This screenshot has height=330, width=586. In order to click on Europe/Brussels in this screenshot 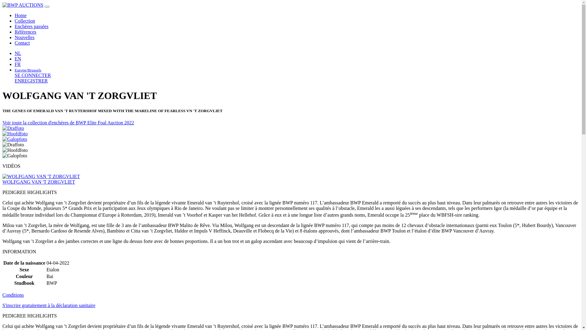, I will do `click(28, 70)`.